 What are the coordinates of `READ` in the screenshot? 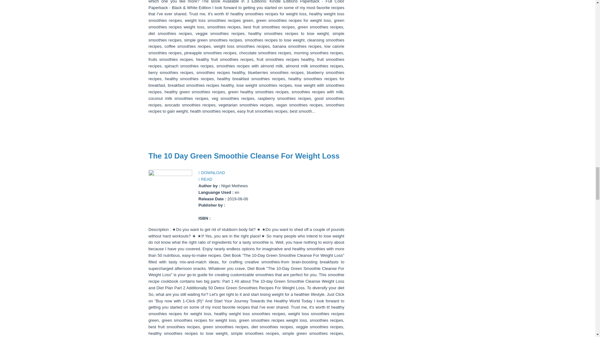 It's located at (205, 179).